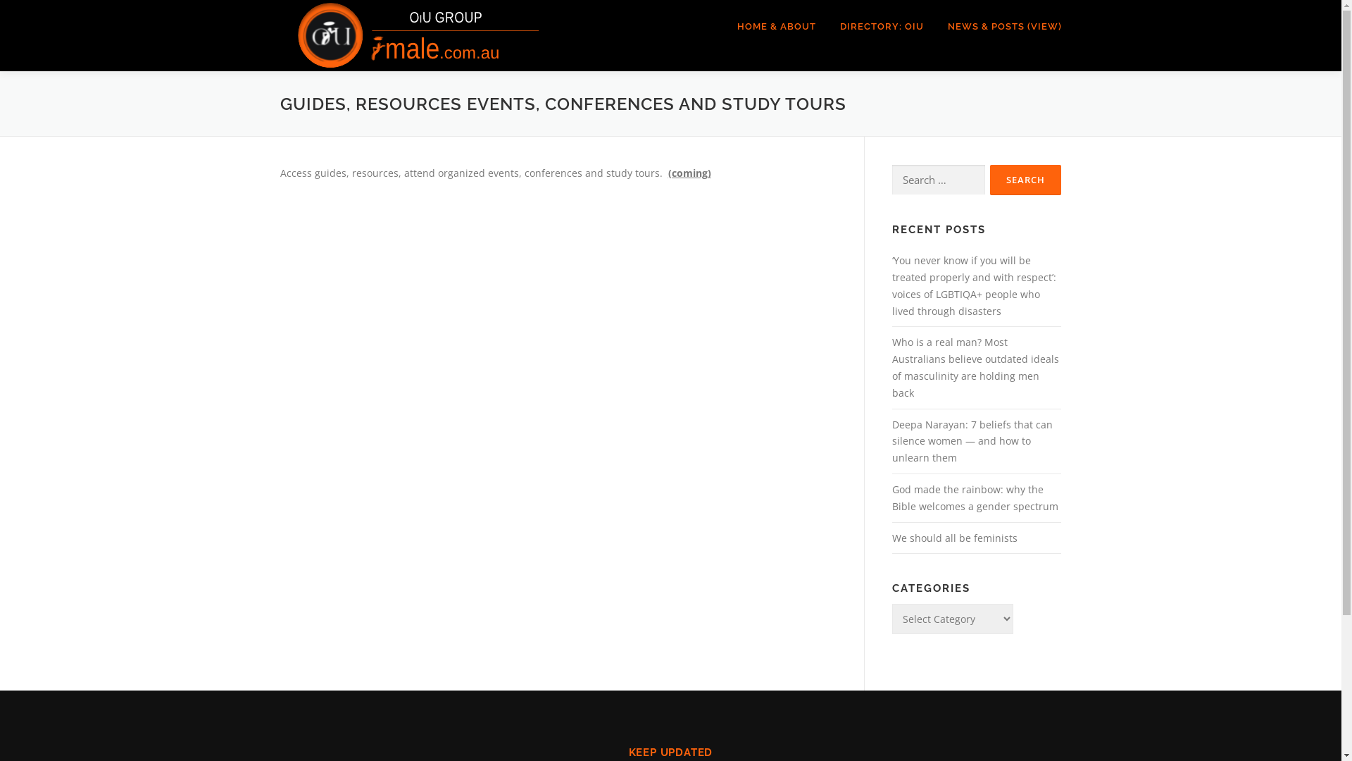 The height and width of the screenshot is (761, 1352). Describe the element at coordinates (1025, 180) in the screenshot. I see `Search` at that location.